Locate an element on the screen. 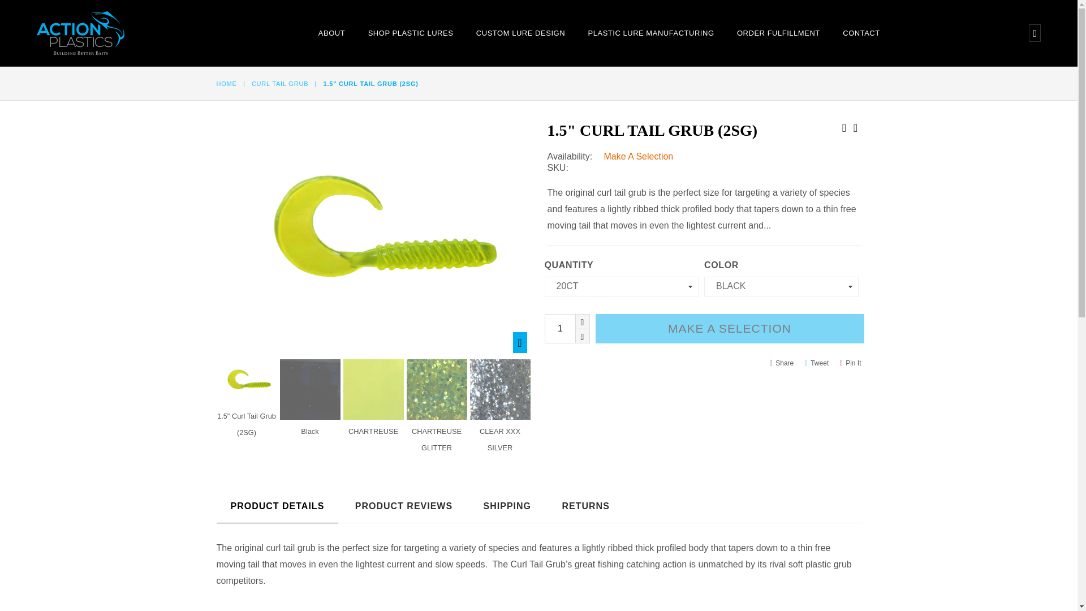  Share on Facebook is located at coordinates (782, 363).